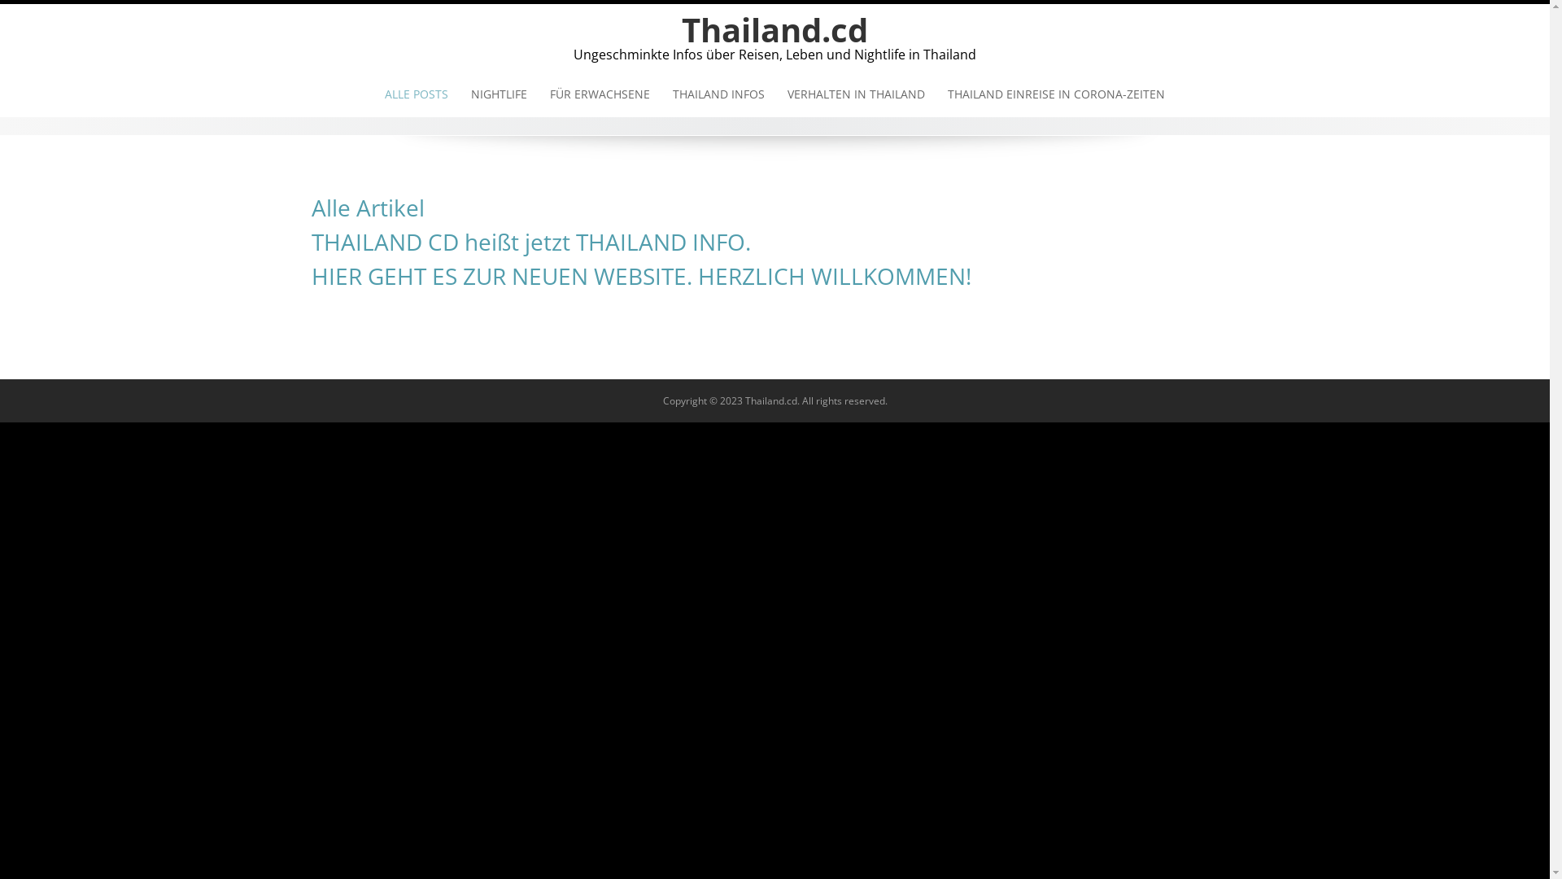 This screenshot has width=1562, height=879. Describe the element at coordinates (500, 94) in the screenshot. I see `NIGHTLIFE` at that location.